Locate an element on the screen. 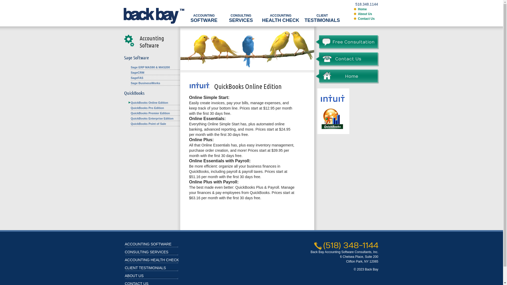  About Us is located at coordinates (365, 14).